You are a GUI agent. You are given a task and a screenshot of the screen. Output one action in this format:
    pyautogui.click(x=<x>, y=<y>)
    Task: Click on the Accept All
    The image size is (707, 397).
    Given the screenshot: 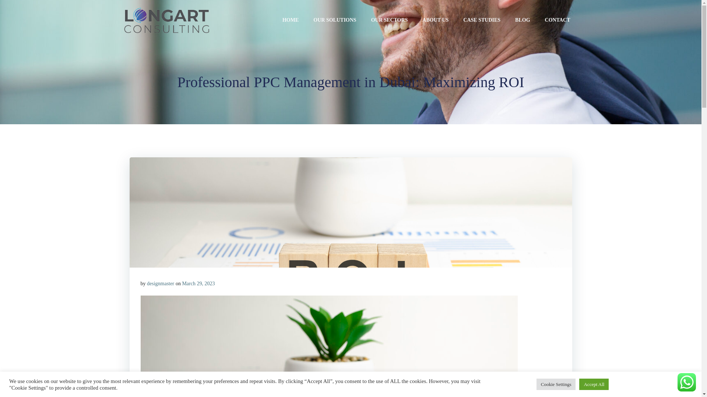 What is the action you would take?
    pyautogui.click(x=594, y=384)
    